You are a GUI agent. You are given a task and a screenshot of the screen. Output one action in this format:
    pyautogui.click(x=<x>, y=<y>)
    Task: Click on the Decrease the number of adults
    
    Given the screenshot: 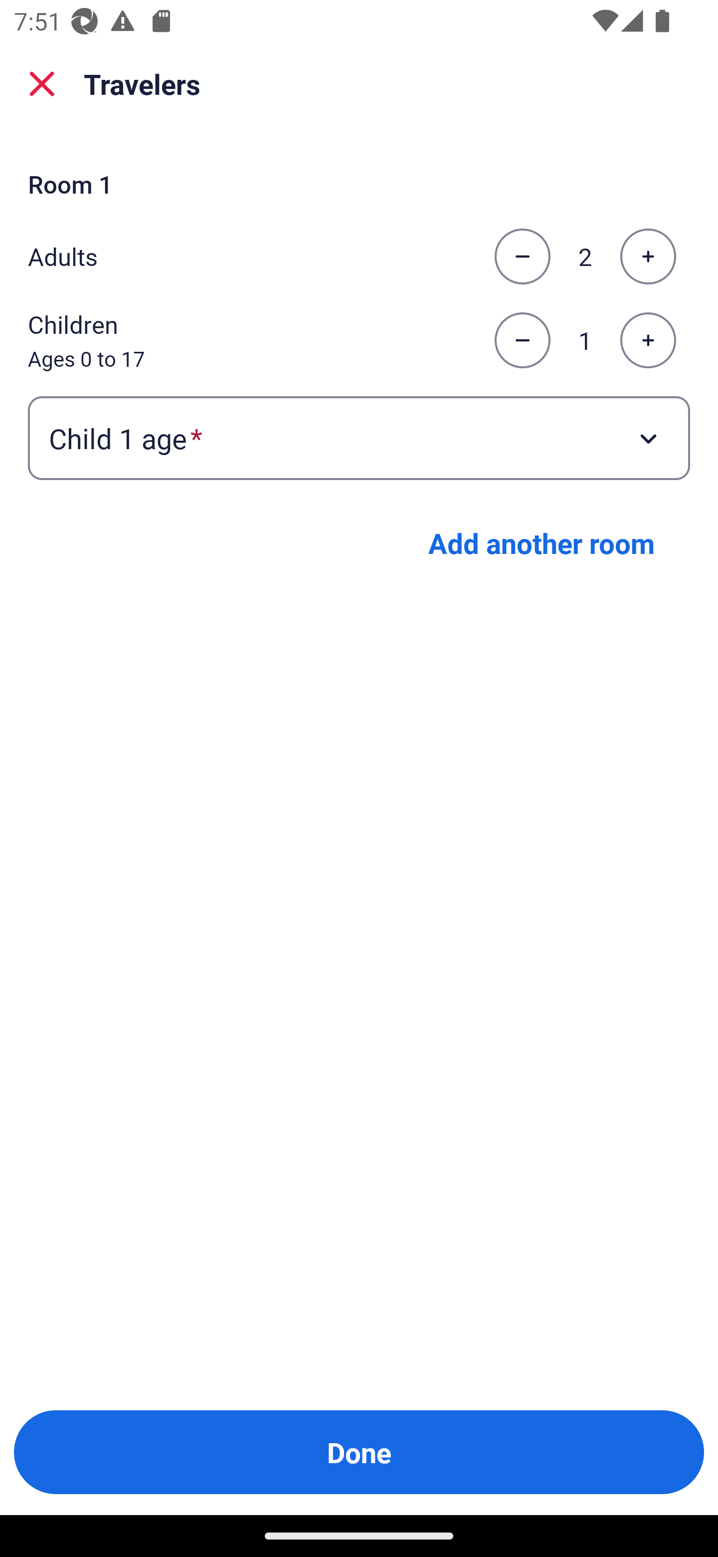 What is the action you would take?
    pyautogui.click(x=522, y=257)
    